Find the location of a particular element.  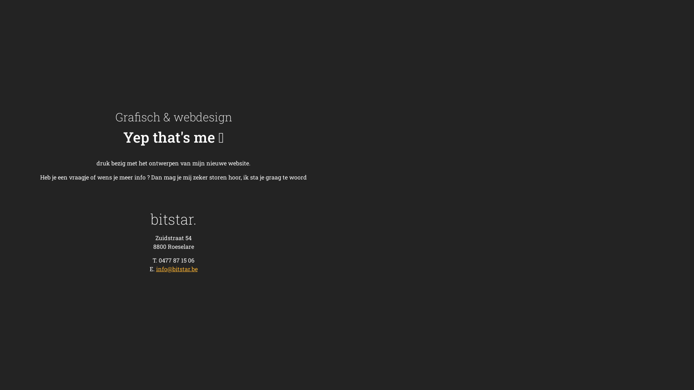

info@bitstar.be is located at coordinates (177, 269).